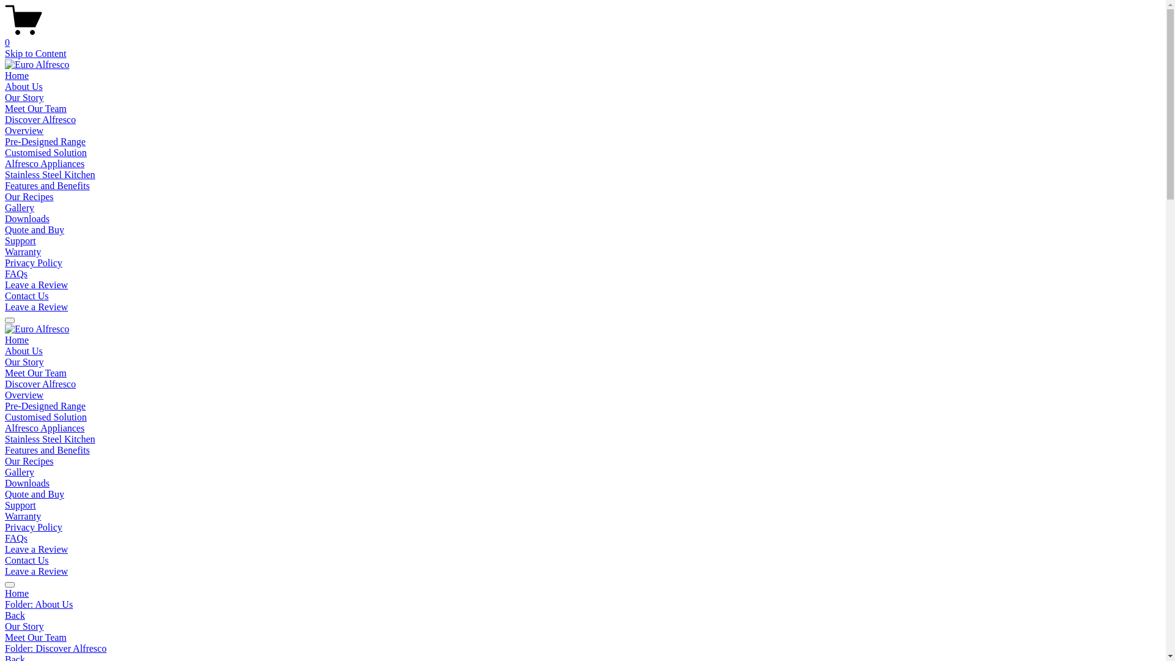 The image size is (1175, 661). What do you see at coordinates (24, 362) in the screenshot?
I see `Our Story` at bounding box center [24, 362].